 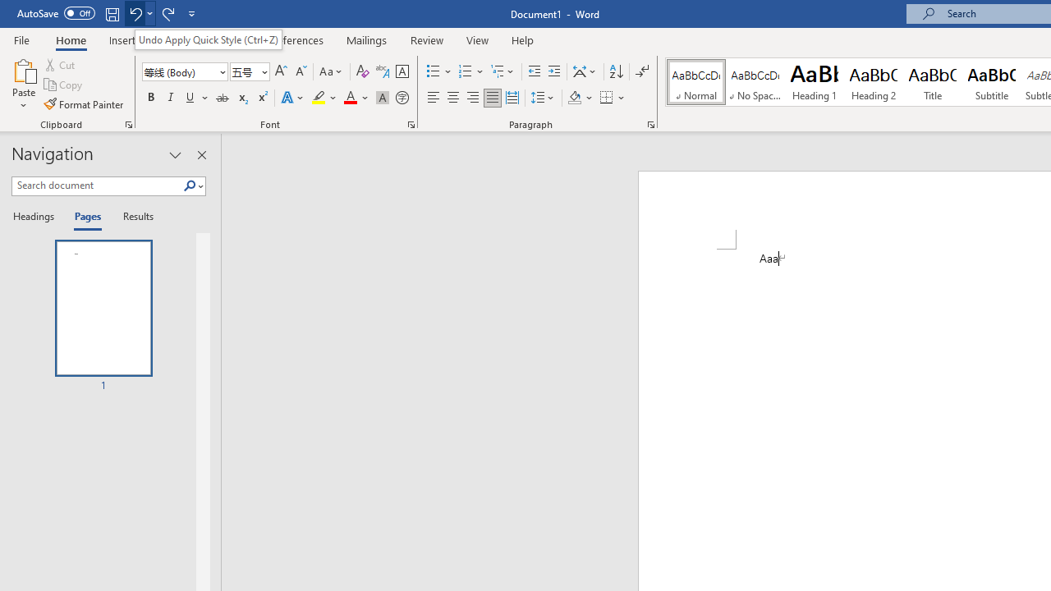 I want to click on Subtitle, so click(x=992, y=82).